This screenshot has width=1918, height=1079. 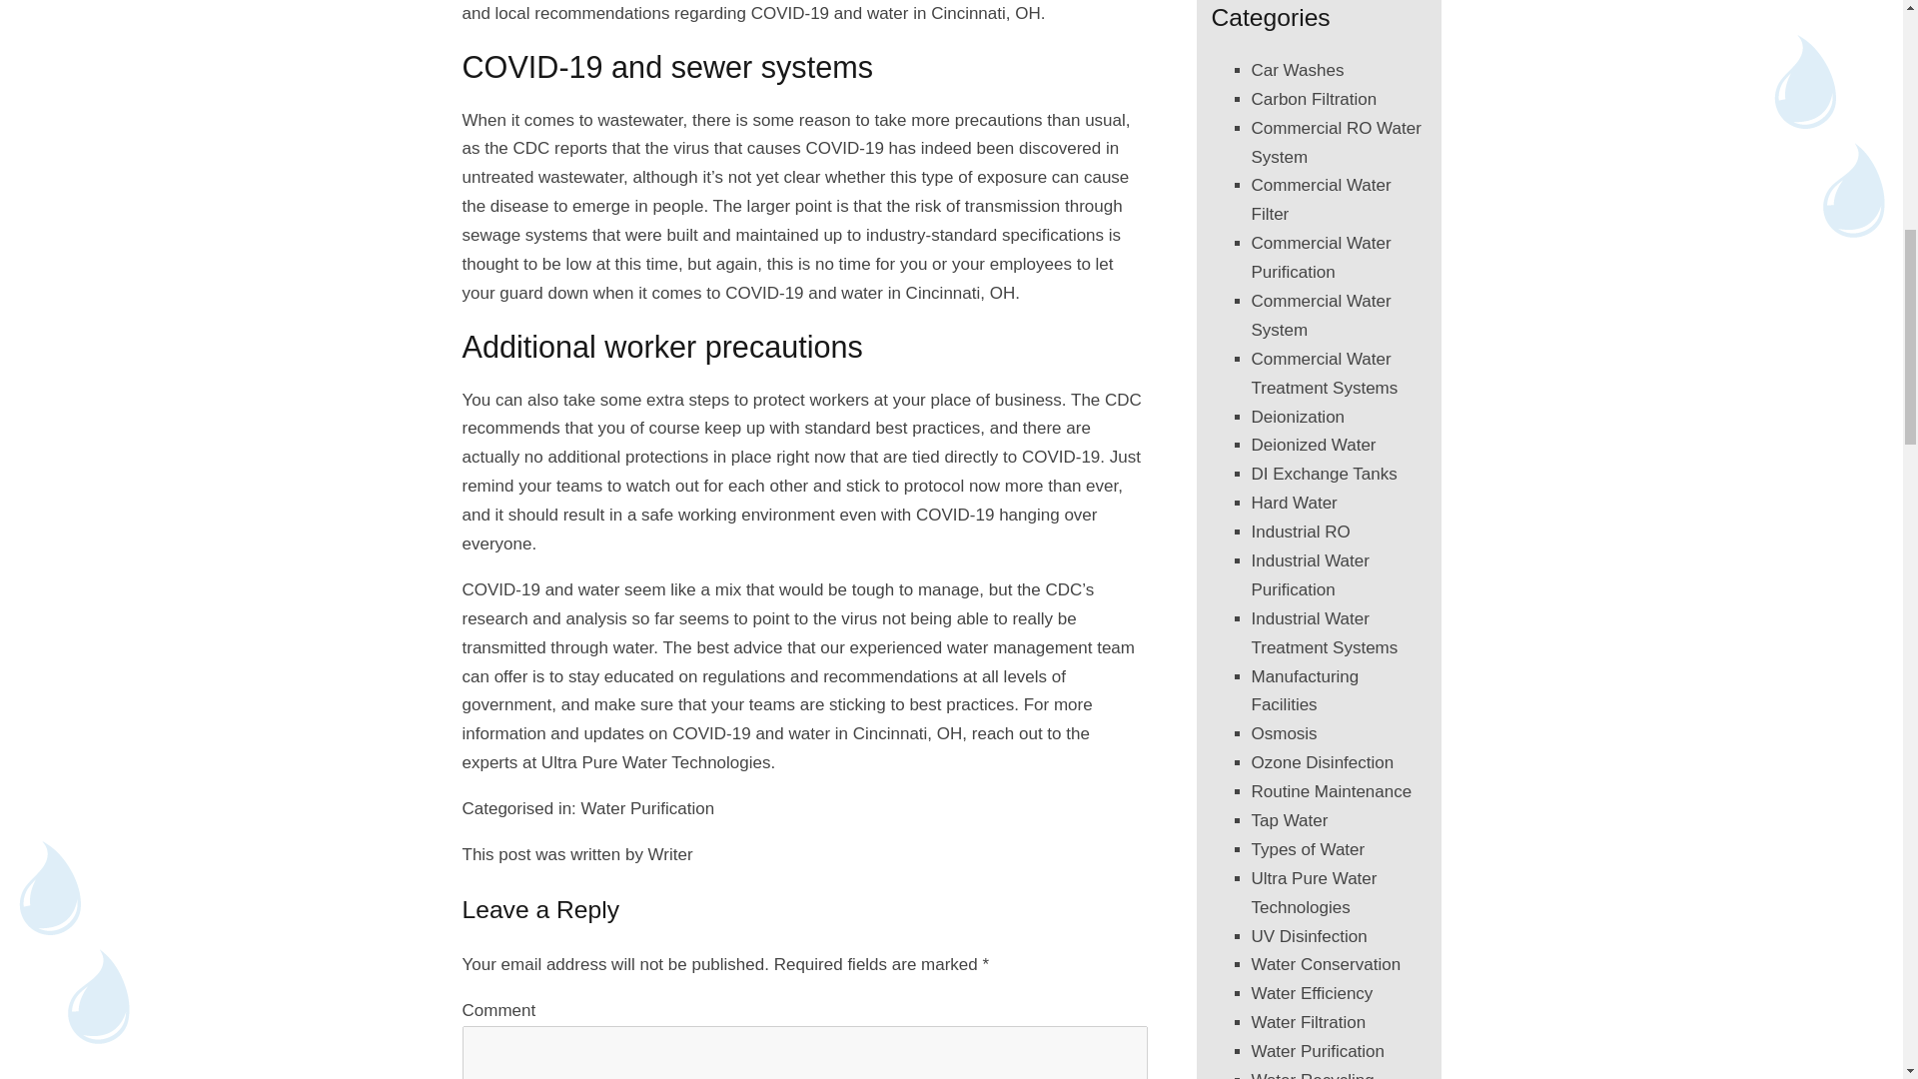 What do you see at coordinates (1304, 691) in the screenshot?
I see `Manufacturing Facilities` at bounding box center [1304, 691].